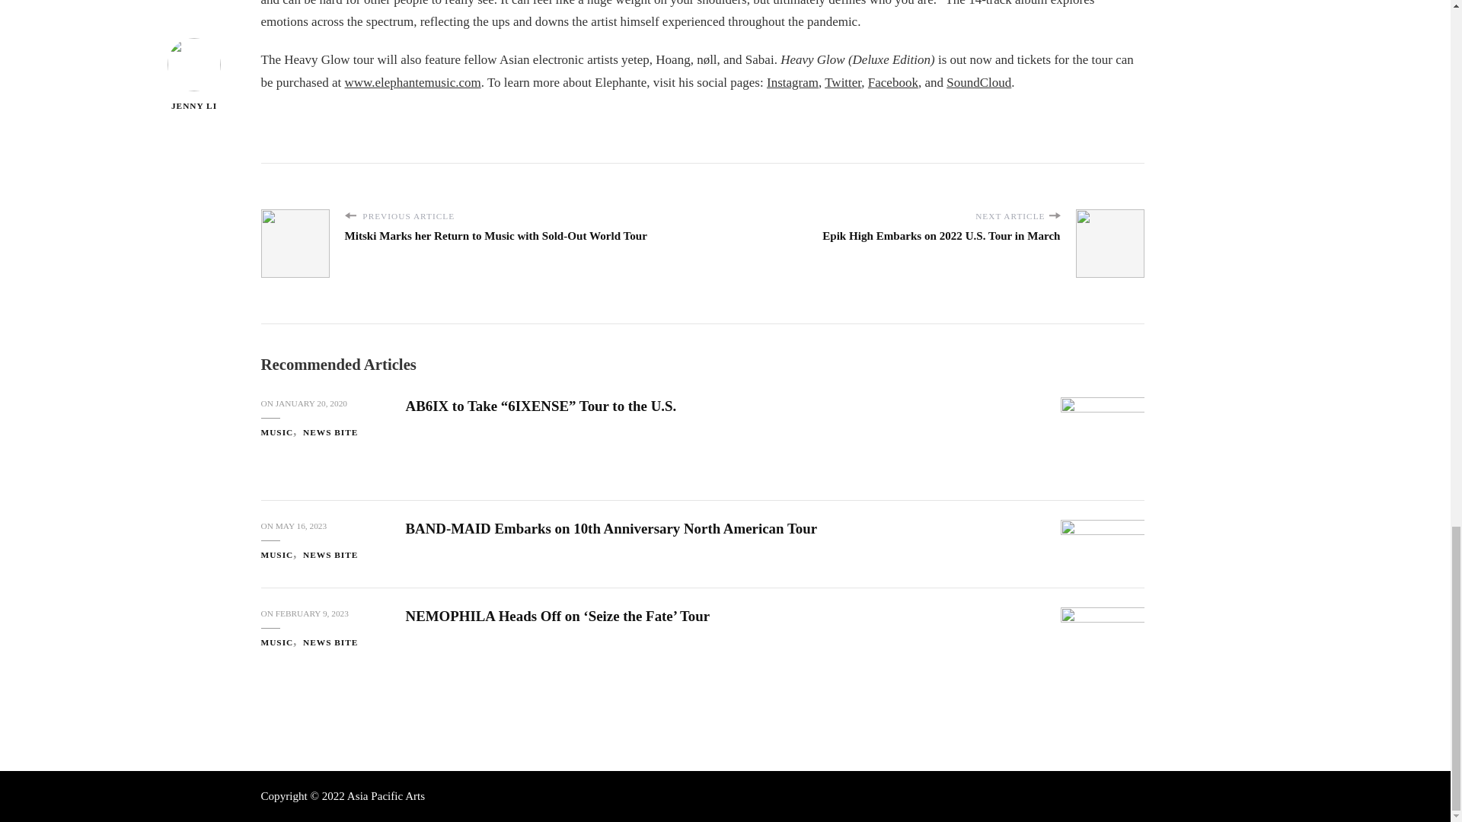 This screenshot has width=1462, height=822. I want to click on JANUARY 20, 2020, so click(311, 403).